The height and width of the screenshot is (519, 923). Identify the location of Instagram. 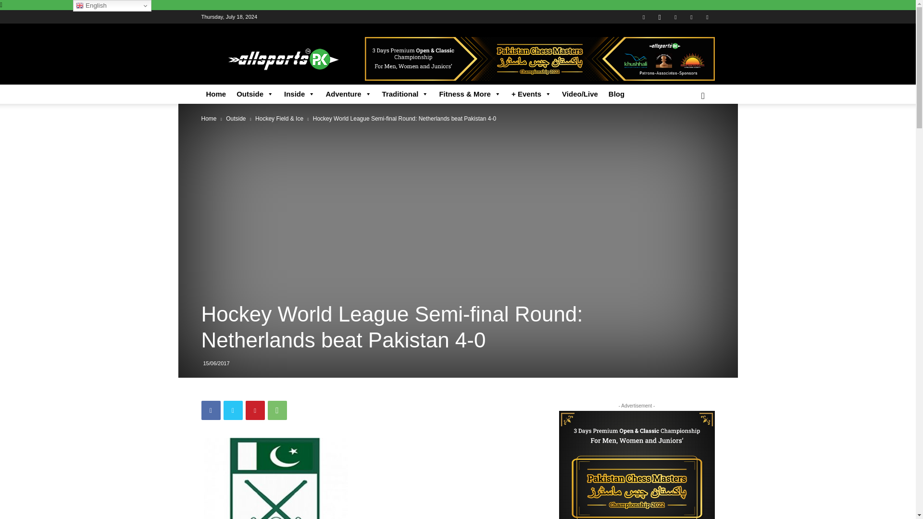
(660, 16).